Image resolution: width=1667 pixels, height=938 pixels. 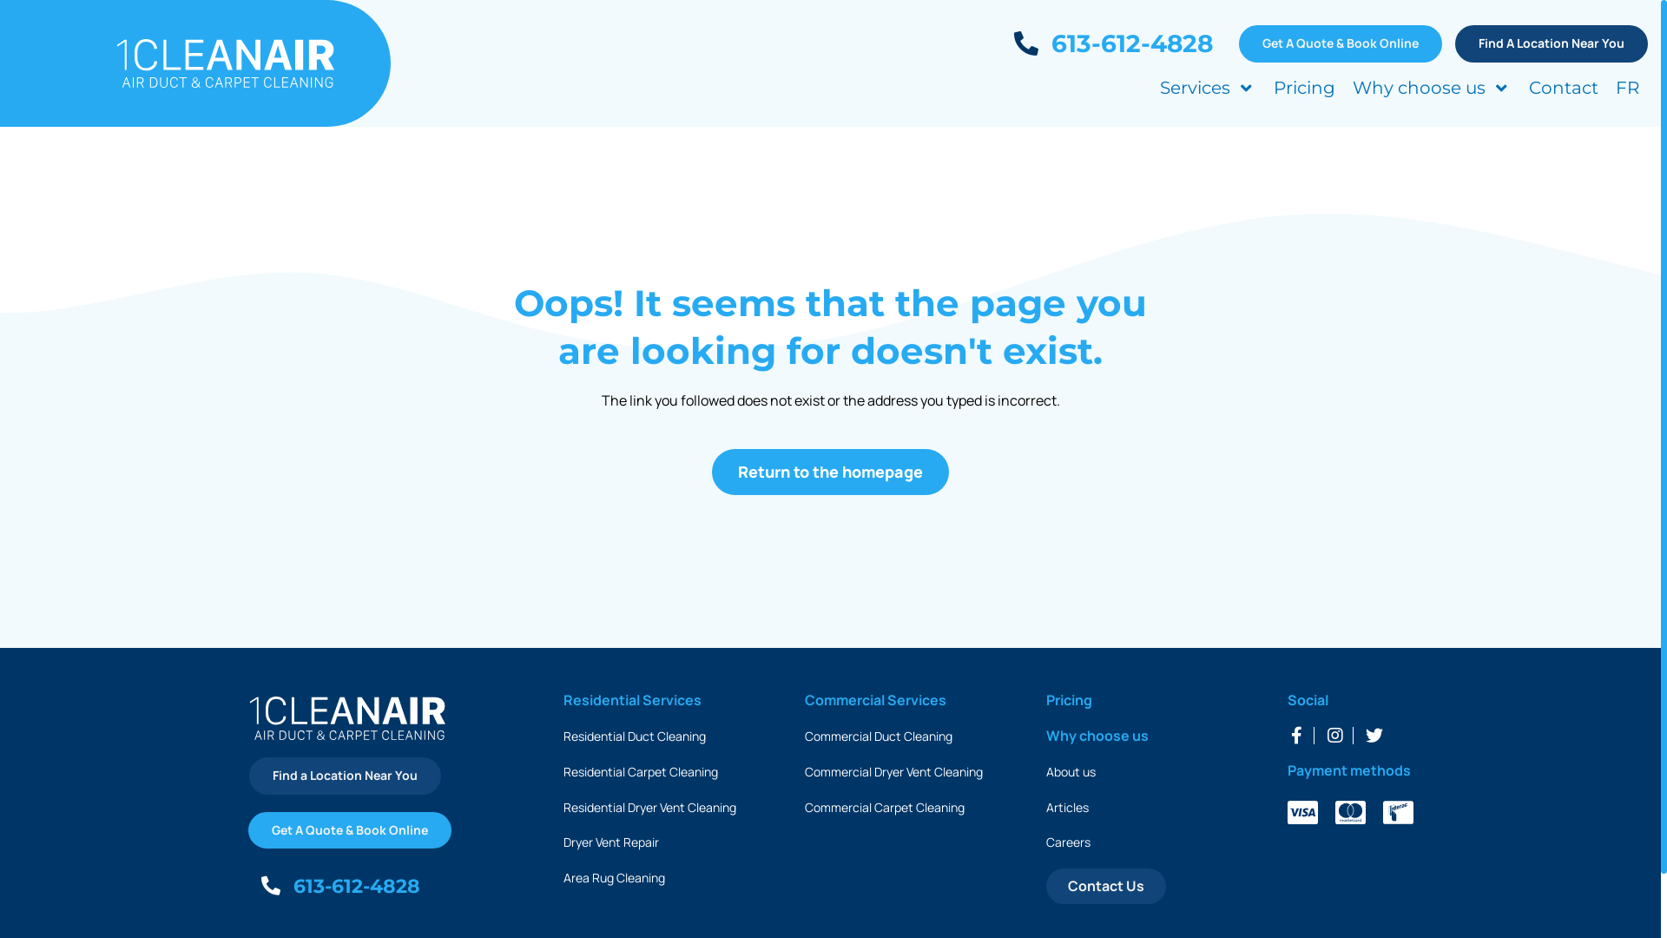 I want to click on Find A Location Near You, so click(x=1552, y=43).